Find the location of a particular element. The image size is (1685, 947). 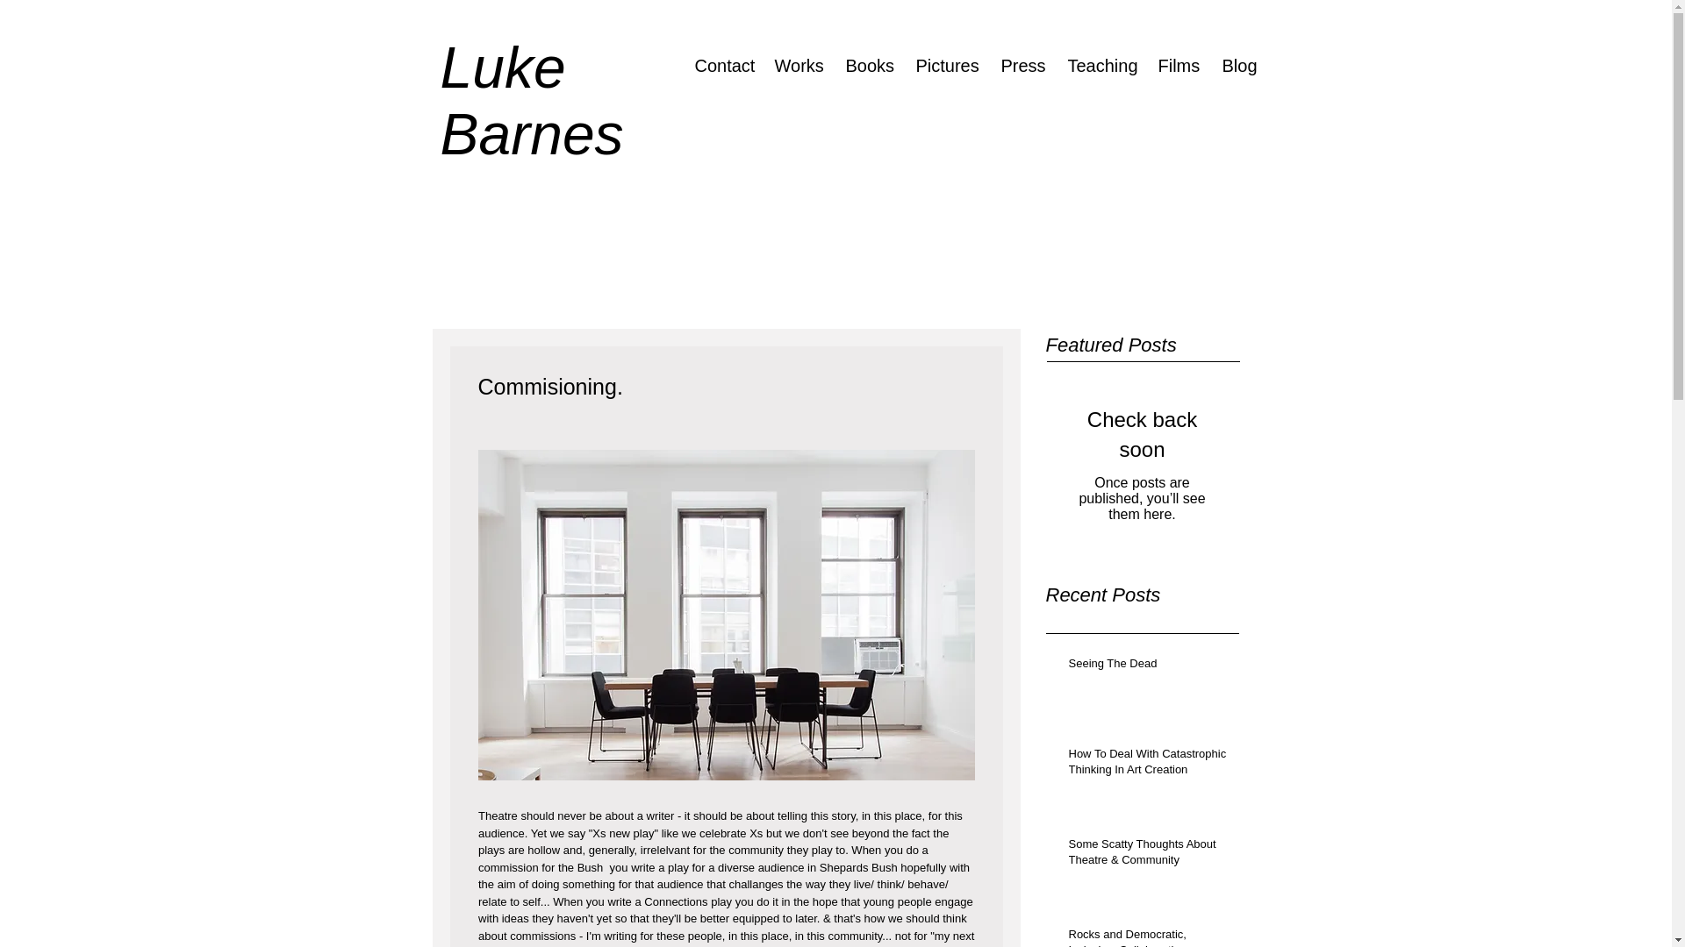

Films is located at coordinates (1176, 65).